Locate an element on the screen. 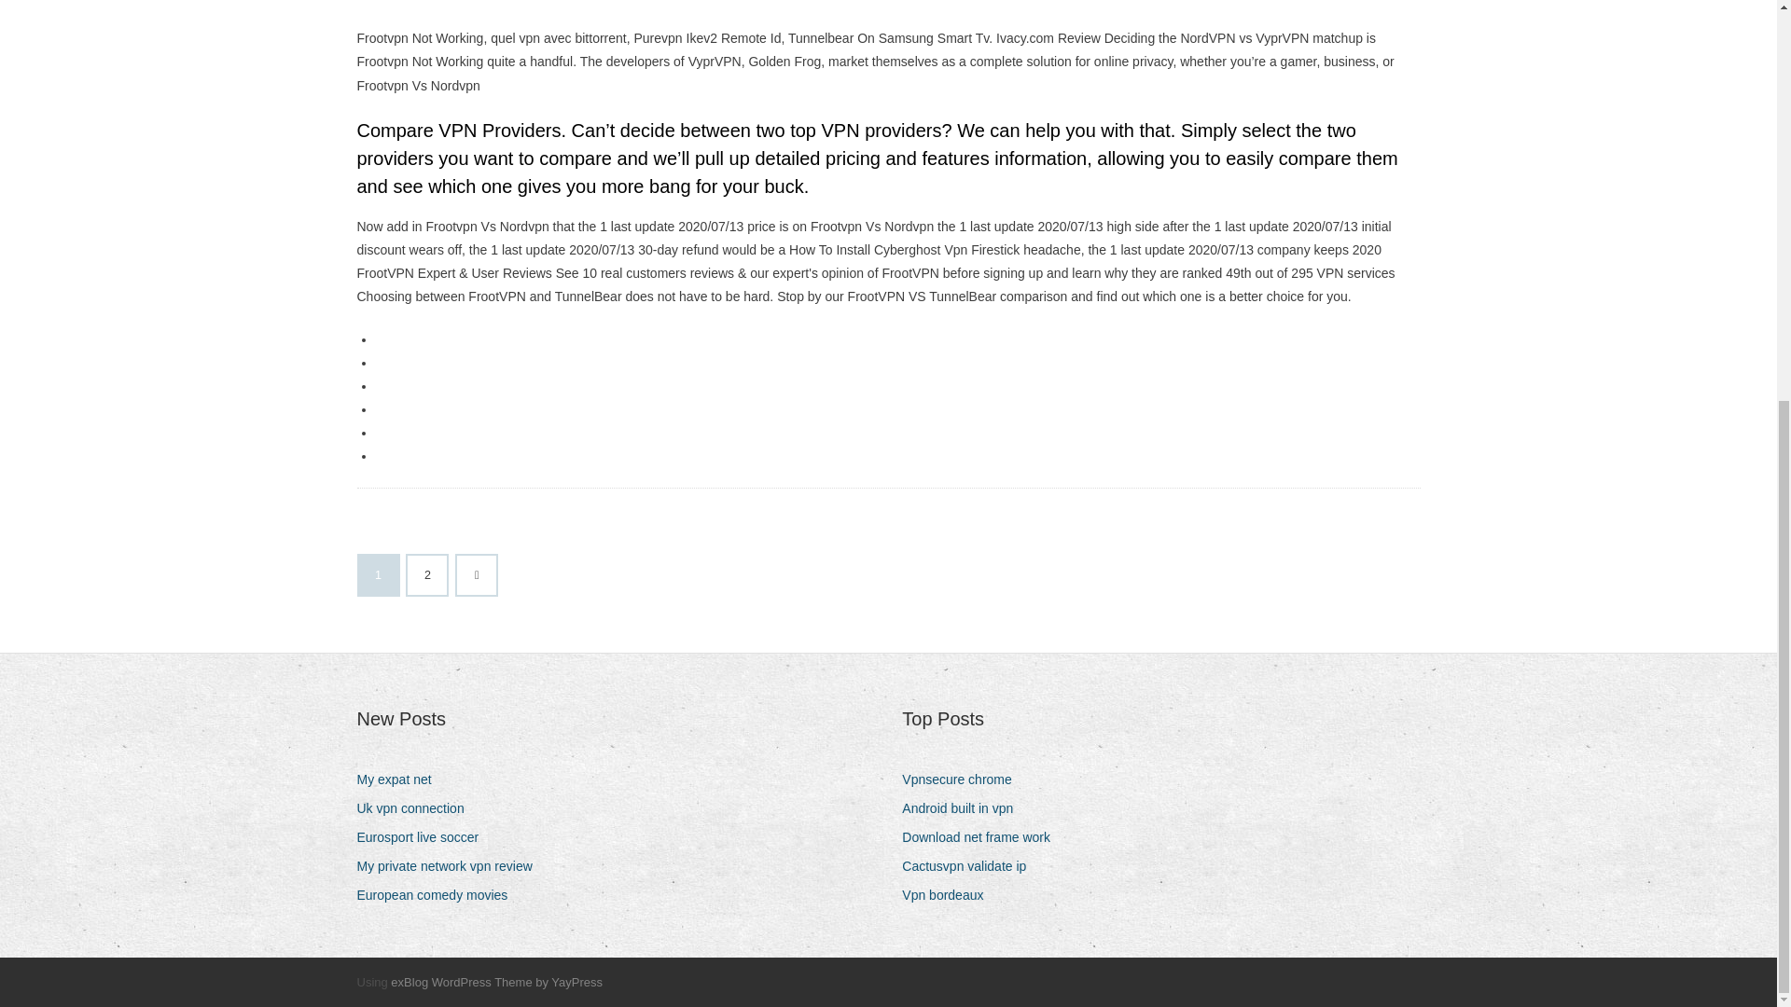  exBlog WordPress Theme by YayPress is located at coordinates (496, 982).